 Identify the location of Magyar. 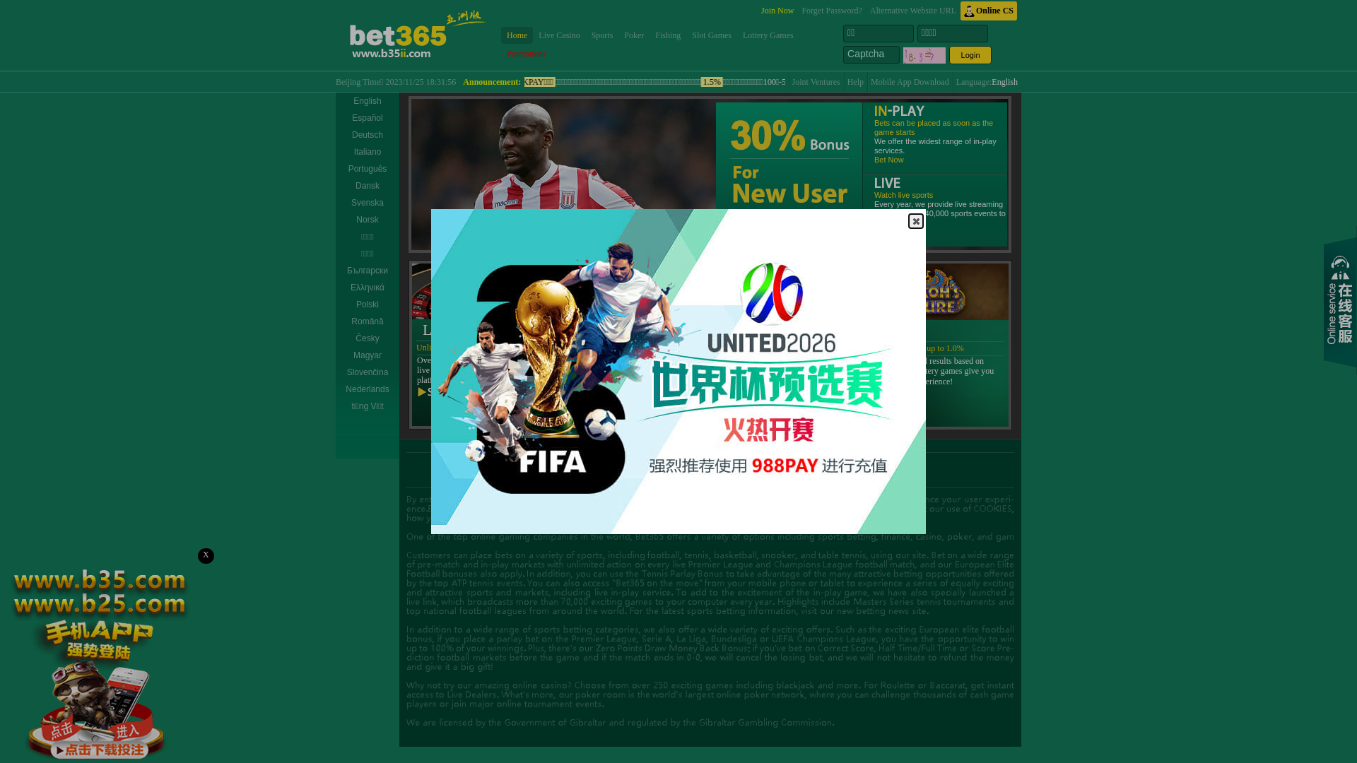
(368, 355).